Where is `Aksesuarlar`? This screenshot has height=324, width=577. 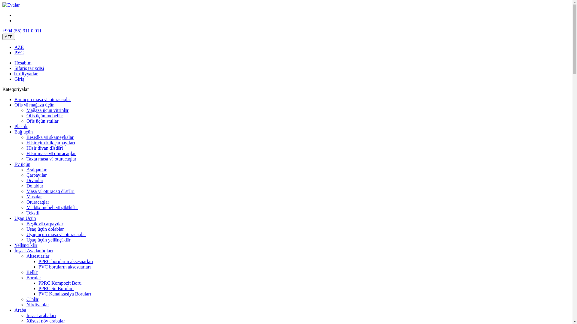
Aksesuarlar is located at coordinates (38, 256).